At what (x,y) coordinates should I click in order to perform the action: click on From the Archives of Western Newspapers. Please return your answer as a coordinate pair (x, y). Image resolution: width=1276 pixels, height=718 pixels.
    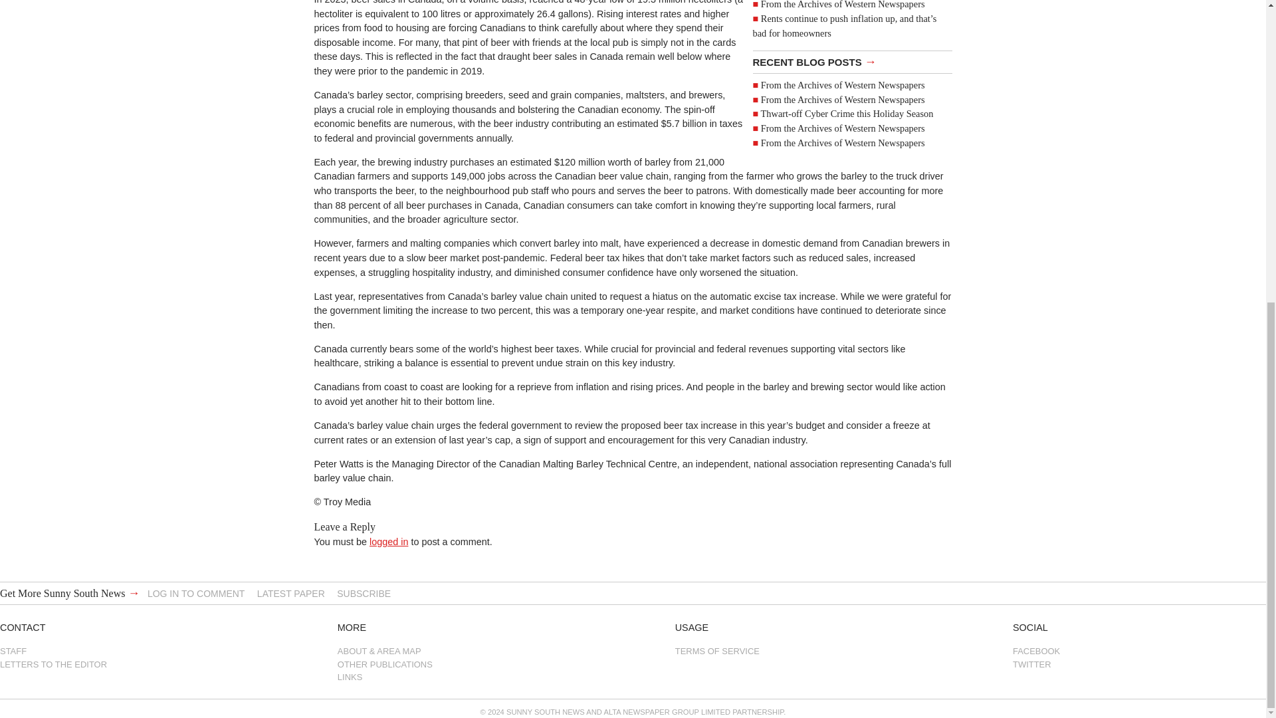
    Looking at the image, I should click on (843, 142).